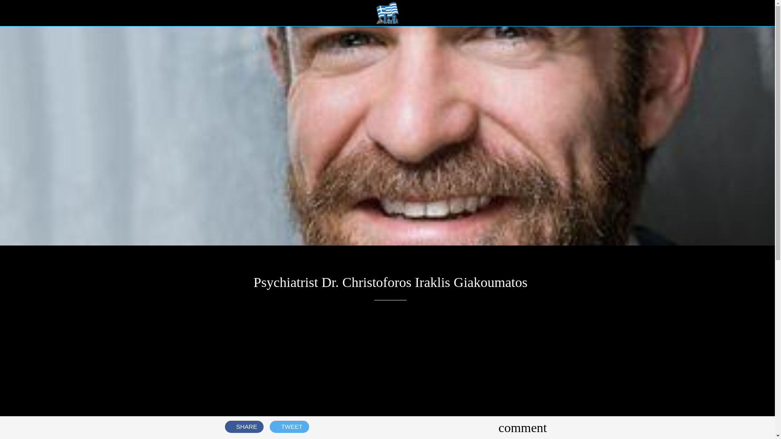 Image resolution: width=781 pixels, height=439 pixels. Describe the element at coordinates (387, 13) in the screenshot. I see `Psychiatrist Dr. Christoforos Iraklis Giakoumatos` at that location.